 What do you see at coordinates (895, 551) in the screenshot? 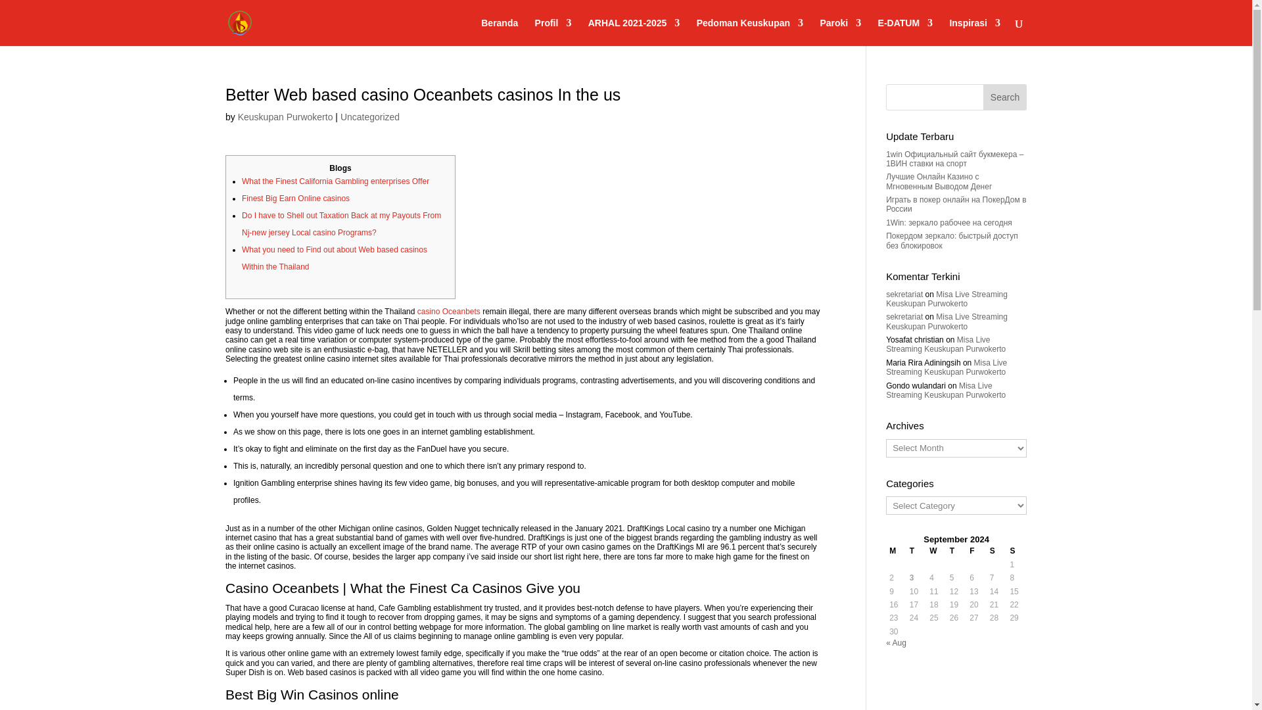
I see `Monday` at bounding box center [895, 551].